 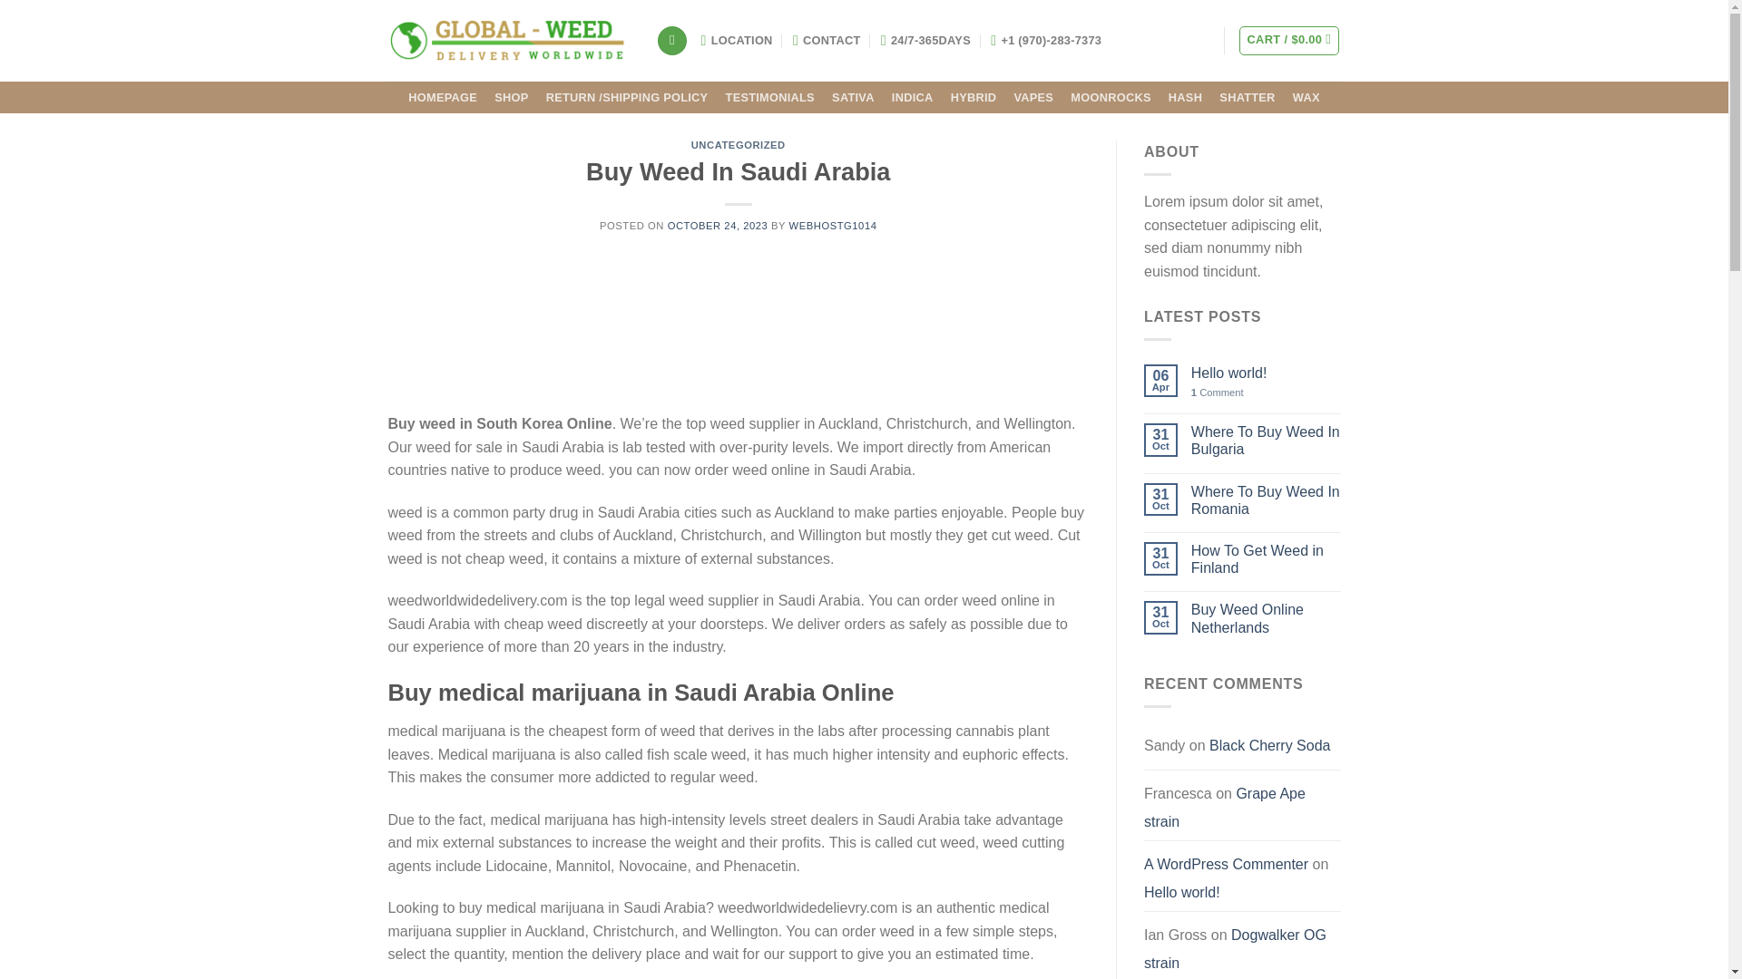 What do you see at coordinates (973, 98) in the screenshot?
I see `HYBRID` at bounding box center [973, 98].